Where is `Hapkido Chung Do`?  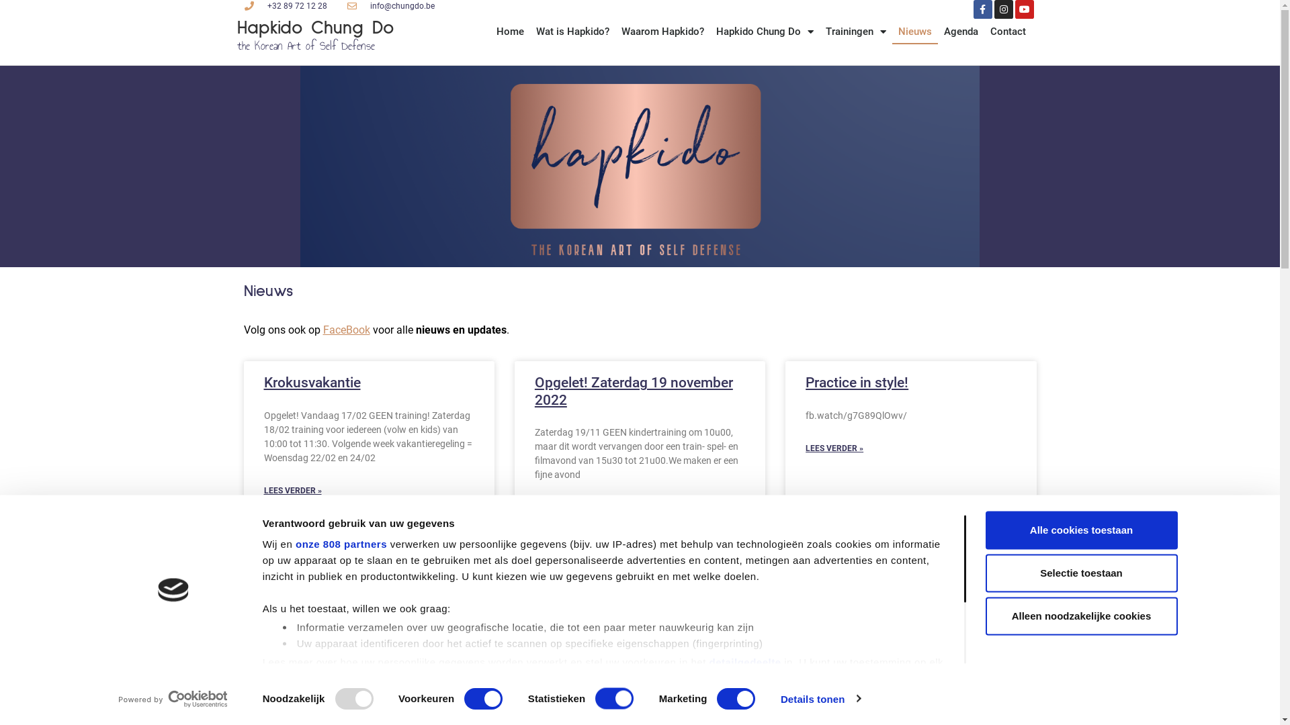 Hapkido Chung Do is located at coordinates (314, 28).